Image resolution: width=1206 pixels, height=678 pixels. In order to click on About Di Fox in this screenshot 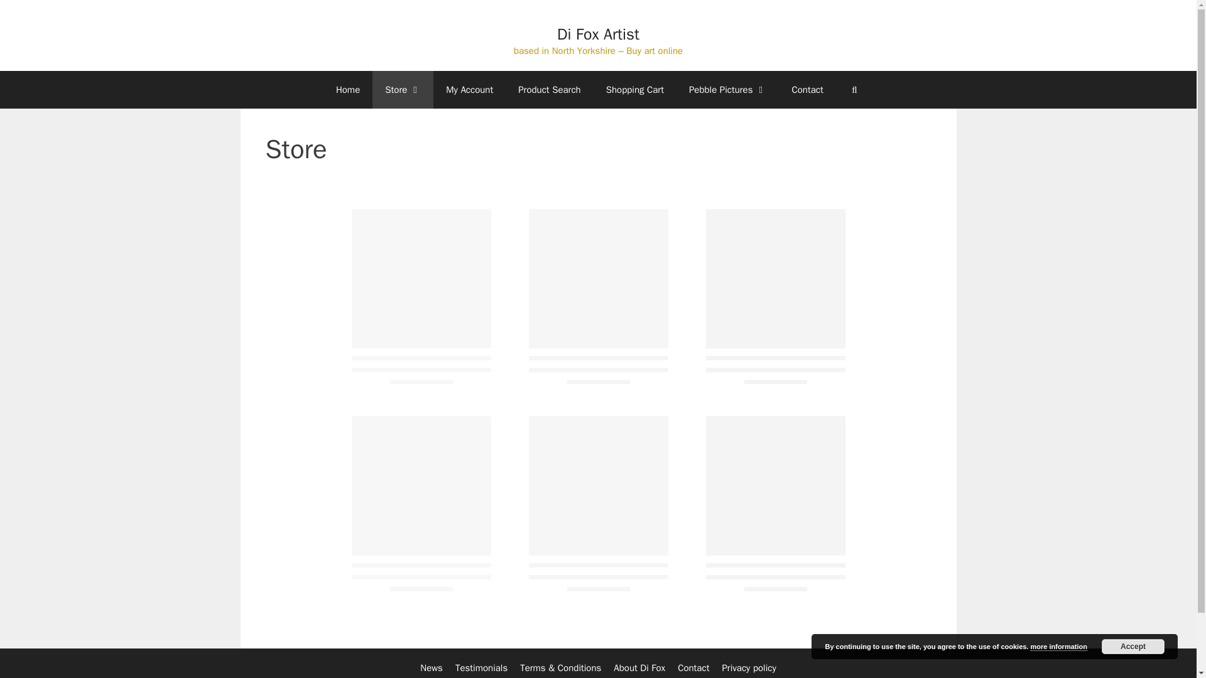, I will do `click(639, 668)`.